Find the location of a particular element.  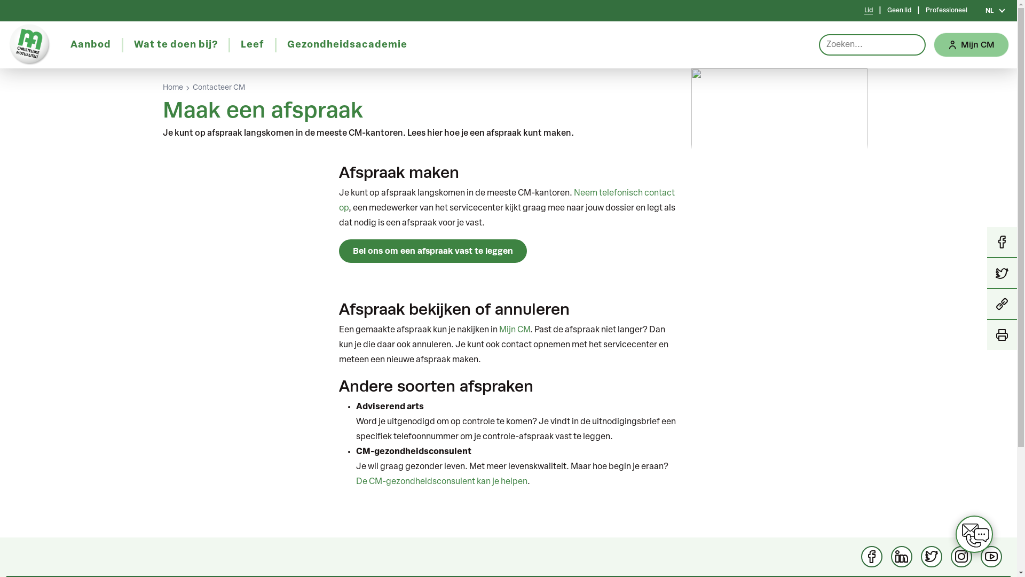

Mijn CM is located at coordinates (514, 330).